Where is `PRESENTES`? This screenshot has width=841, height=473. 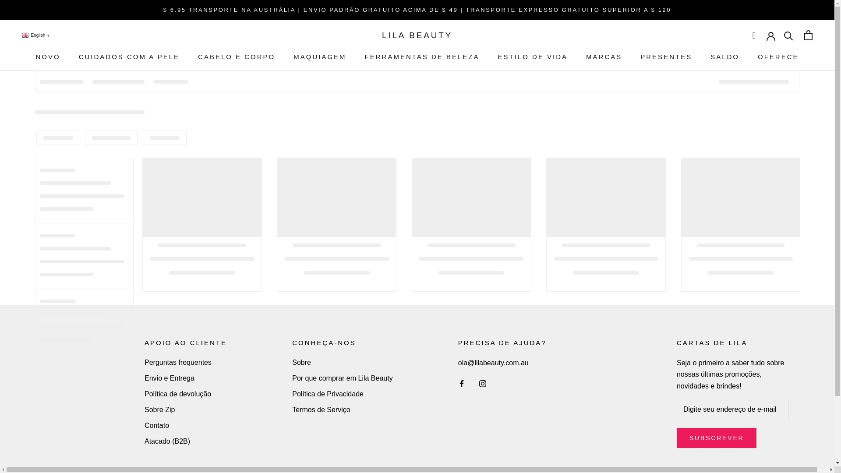 PRESENTES is located at coordinates (666, 57).